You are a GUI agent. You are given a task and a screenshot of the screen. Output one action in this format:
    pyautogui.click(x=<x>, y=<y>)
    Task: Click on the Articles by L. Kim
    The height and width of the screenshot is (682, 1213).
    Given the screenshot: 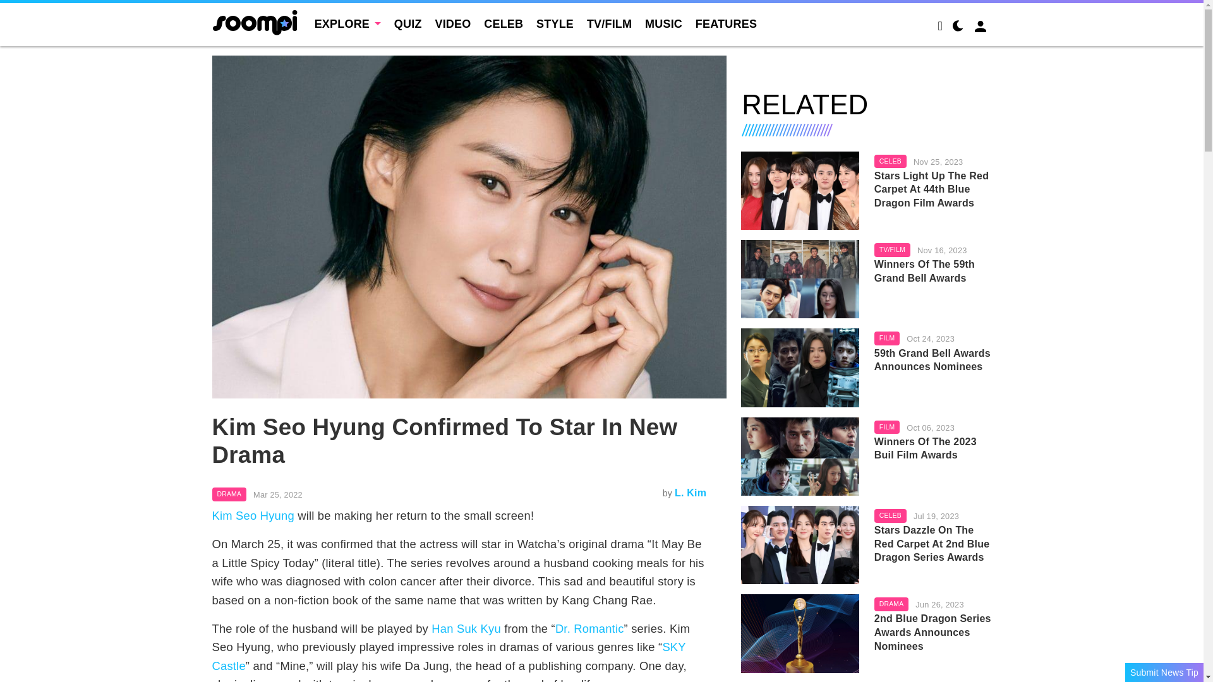 What is the action you would take?
    pyautogui.click(x=690, y=493)
    